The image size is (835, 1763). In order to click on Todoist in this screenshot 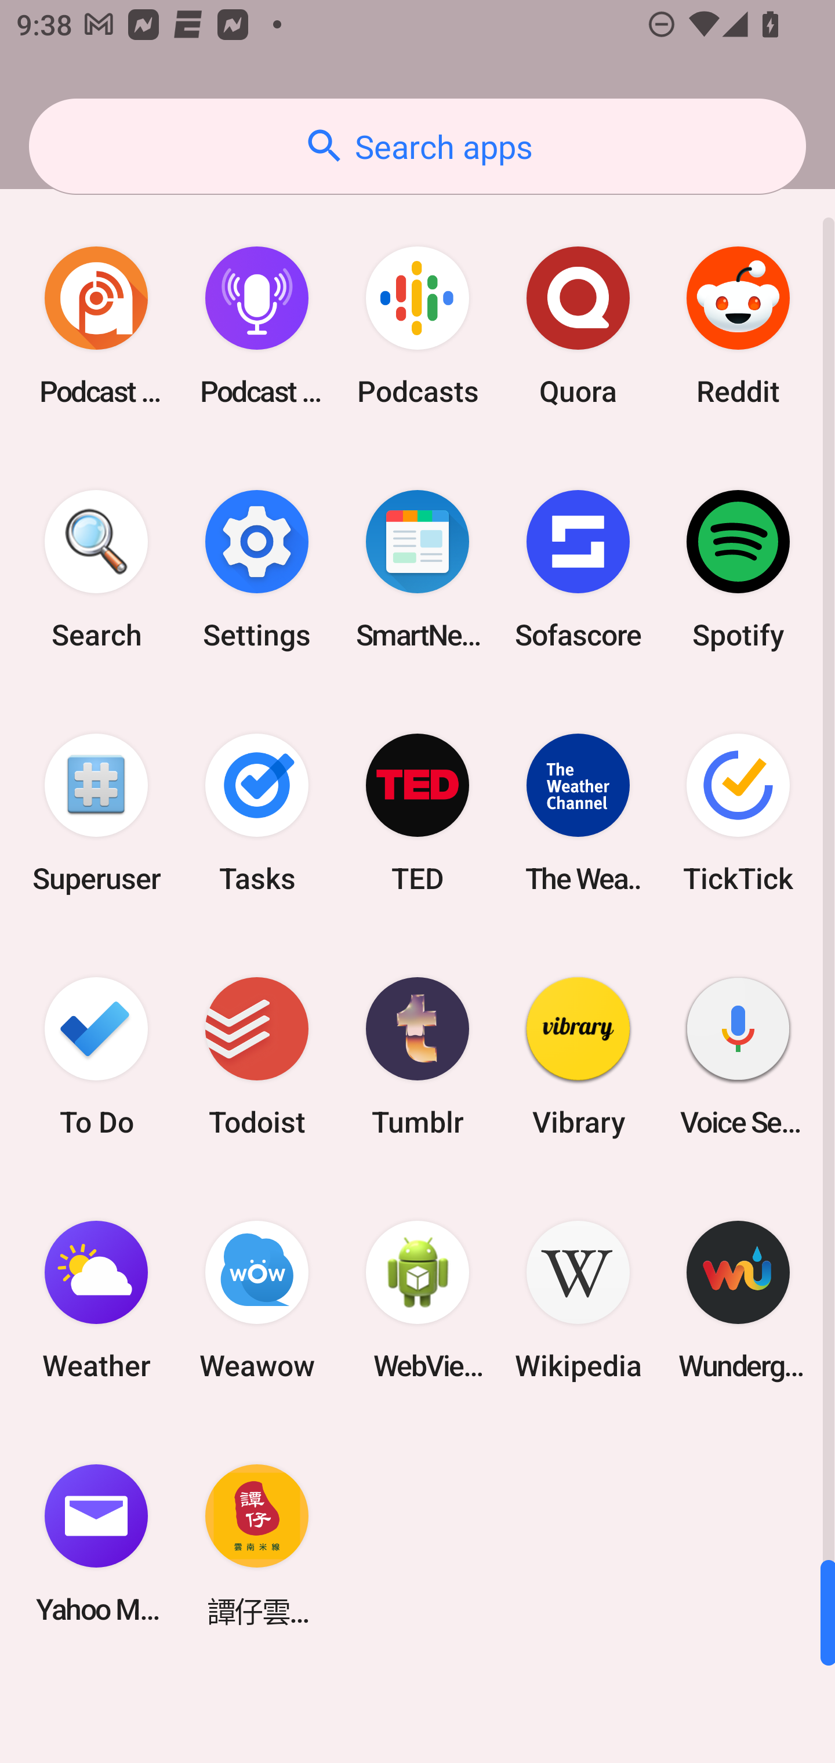, I will do `click(257, 1055)`.